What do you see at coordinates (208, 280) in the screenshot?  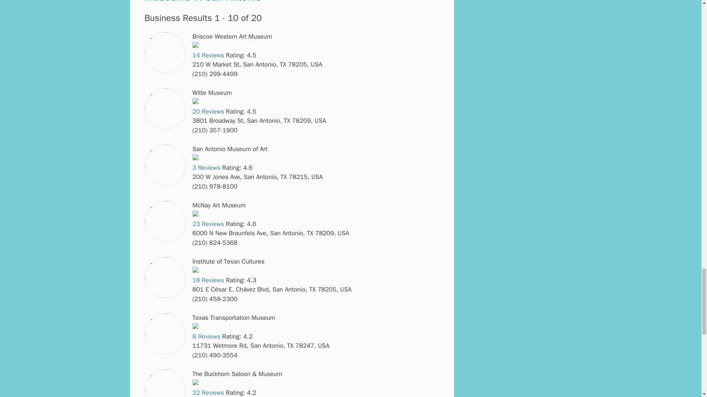 I see `18 Reviews` at bounding box center [208, 280].